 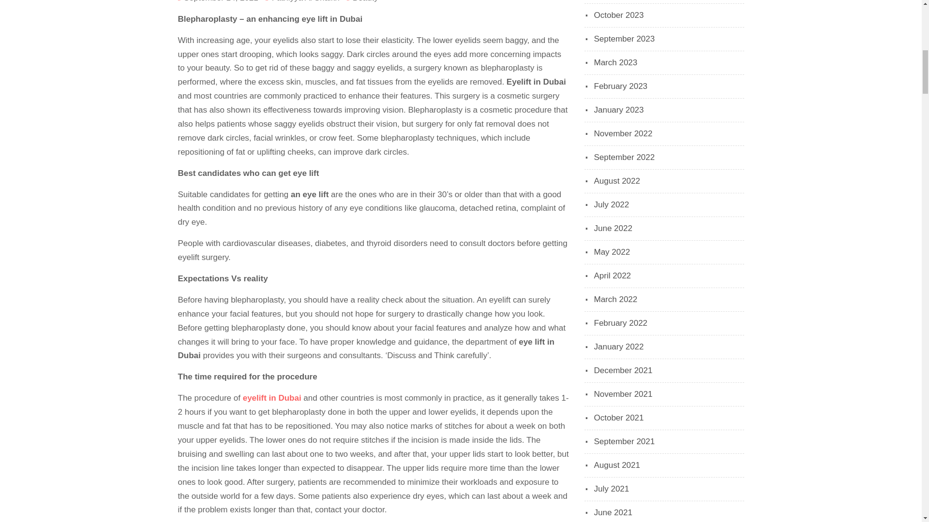 I want to click on August 2022, so click(x=617, y=181).